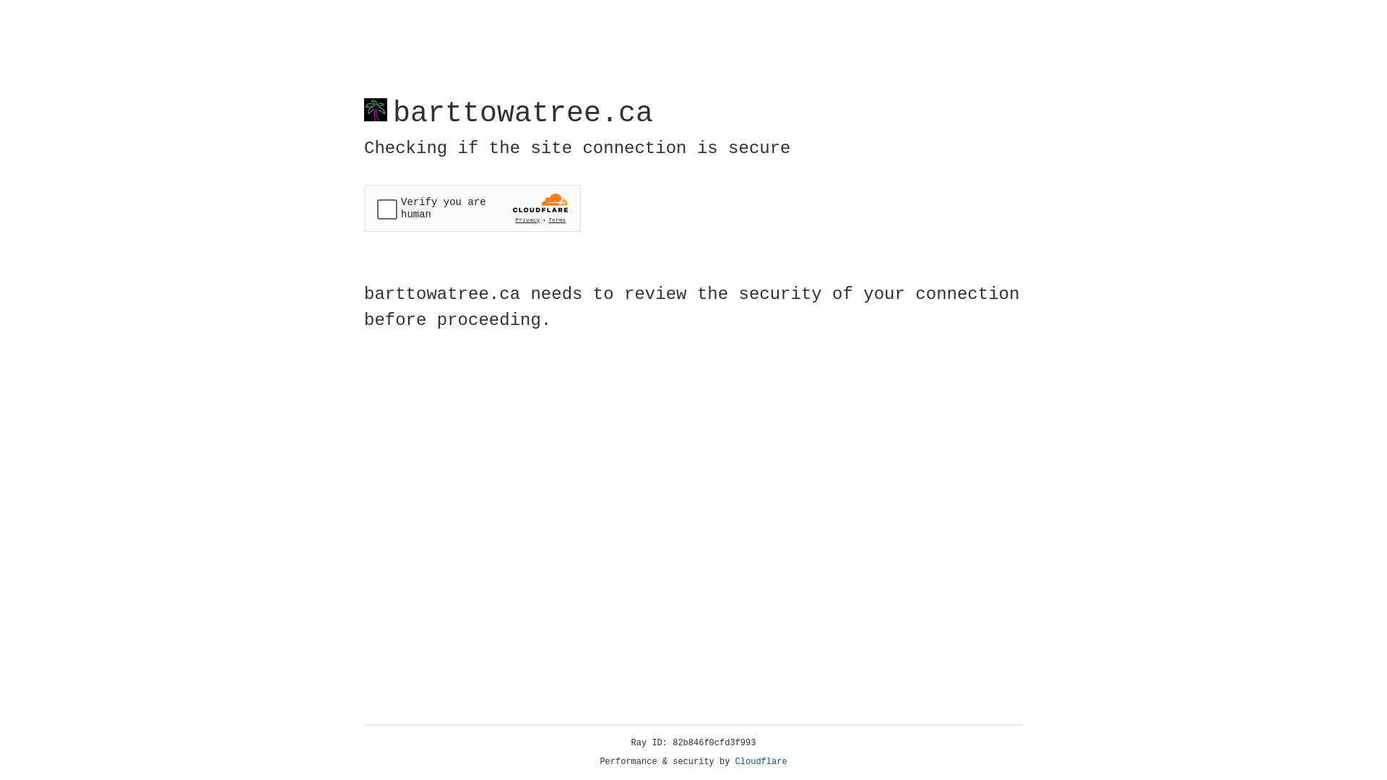 Image resolution: width=1387 pixels, height=780 pixels. What do you see at coordinates (761, 762) in the screenshot?
I see `Cloudflare` at bounding box center [761, 762].